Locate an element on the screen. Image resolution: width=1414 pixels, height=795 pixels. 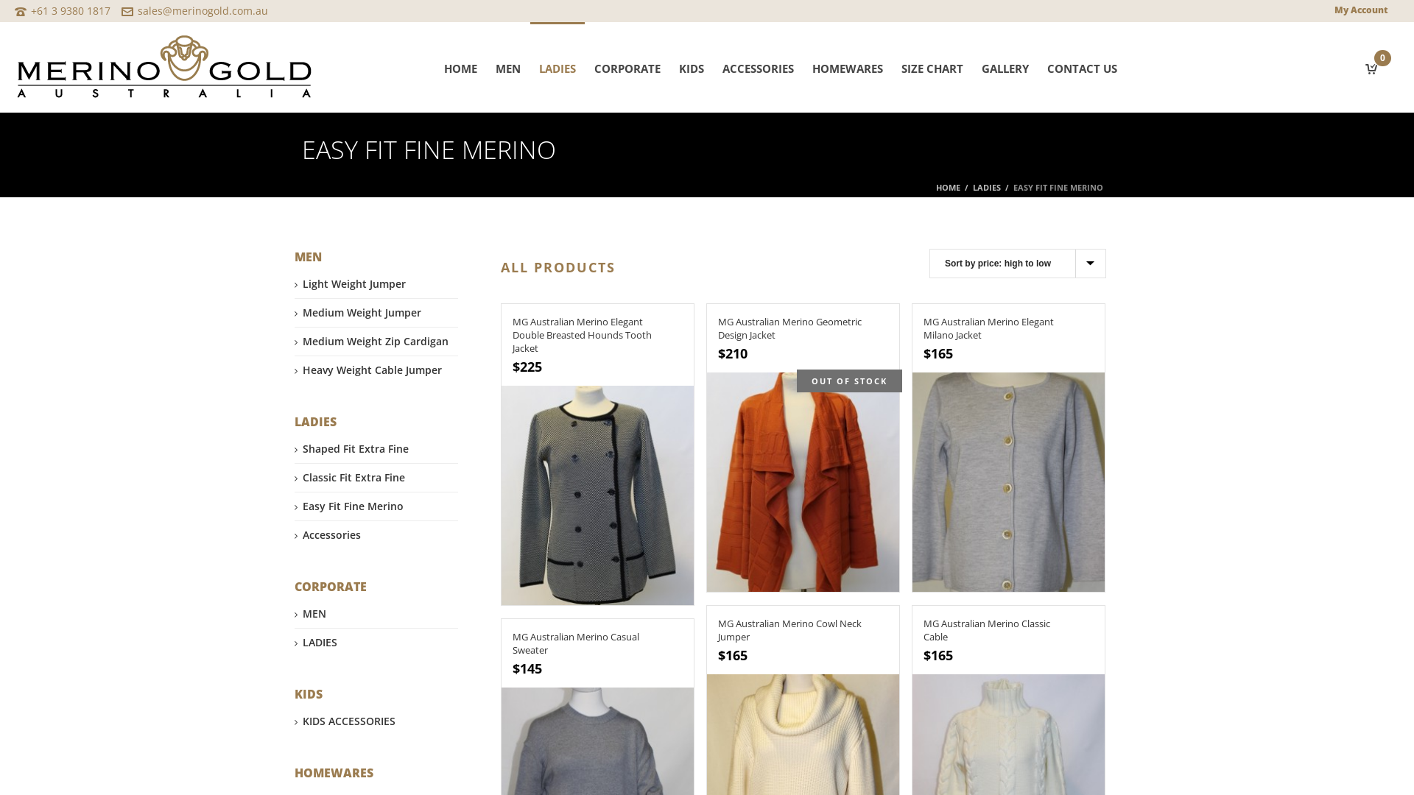
LADIES is located at coordinates (316, 643).